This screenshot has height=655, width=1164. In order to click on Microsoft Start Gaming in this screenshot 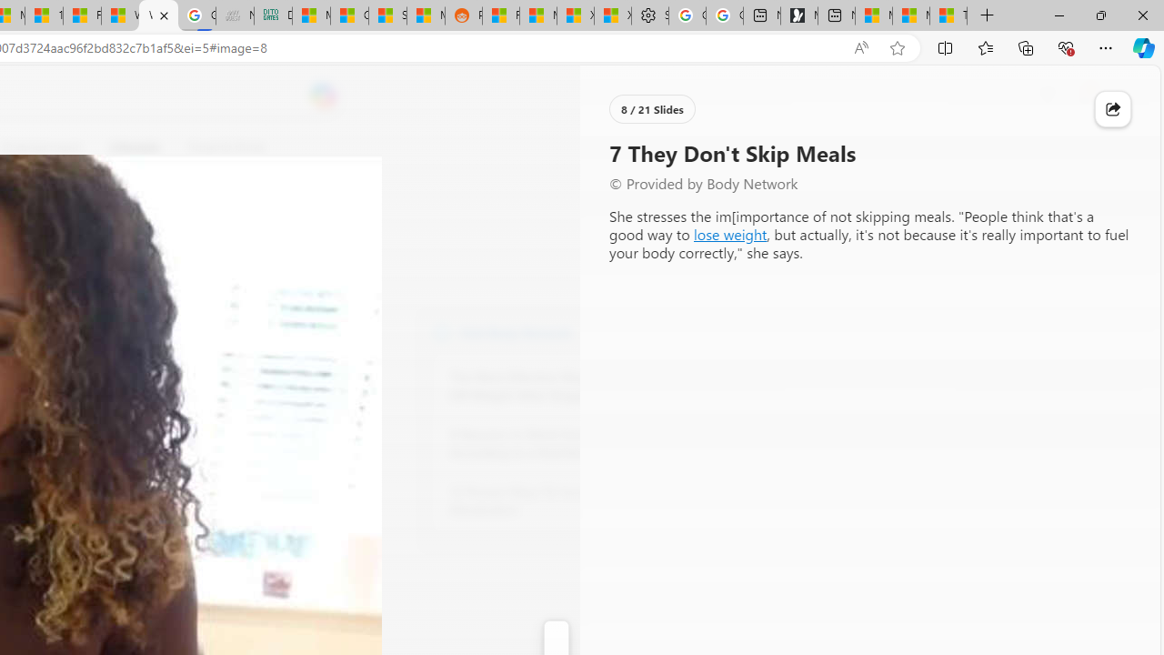, I will do `click(798, 16)`.